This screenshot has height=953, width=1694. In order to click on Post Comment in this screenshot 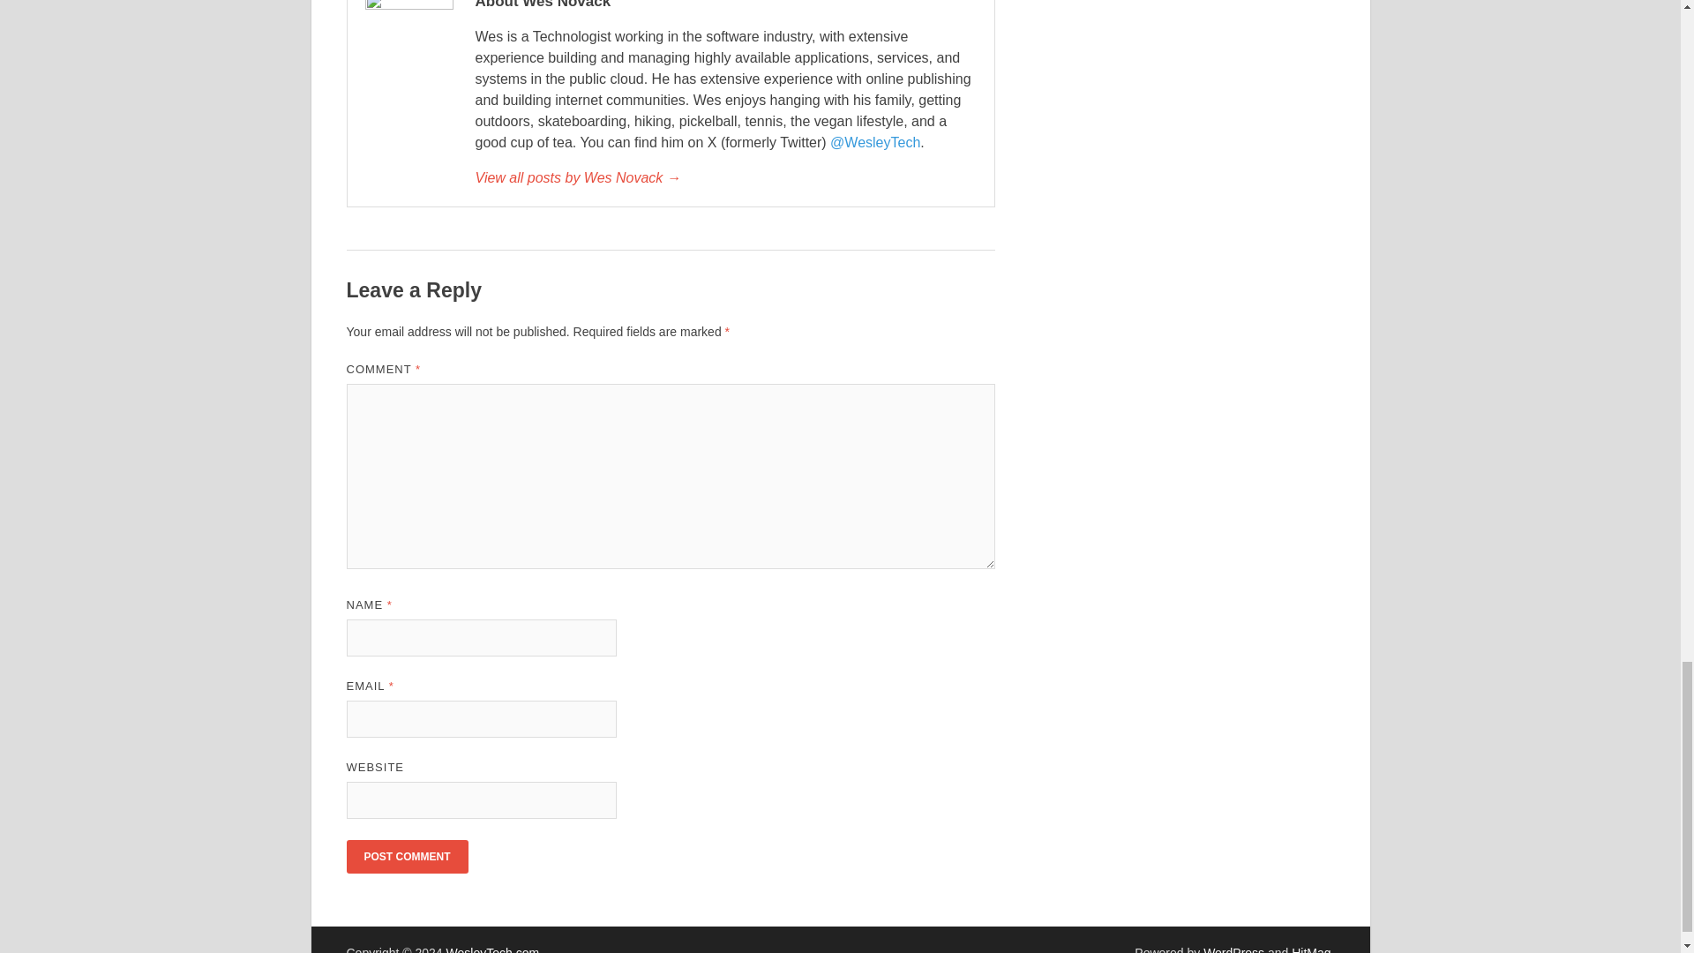, I will do `click(406, 856)`.